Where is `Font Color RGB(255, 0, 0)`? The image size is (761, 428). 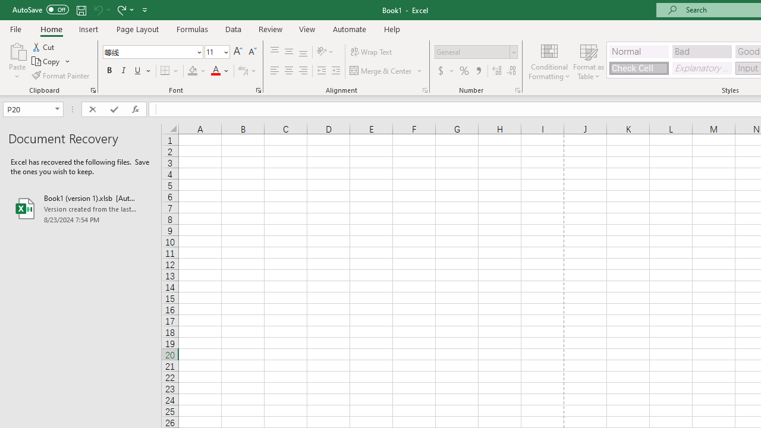 Font Color RGB(255, 0, 0) is located at coordinates (215, 71).